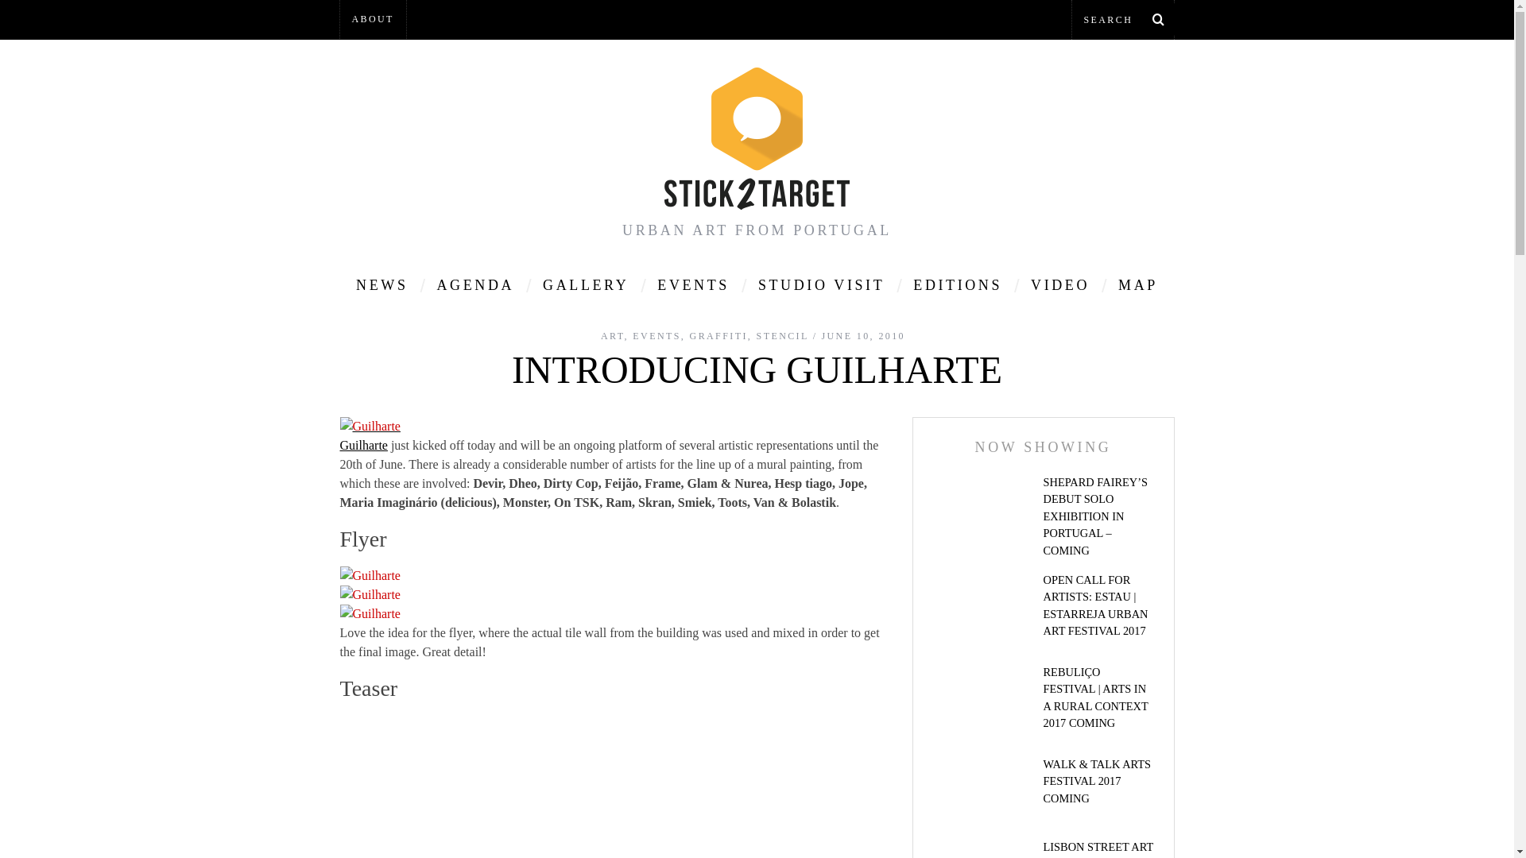 Image resolution: width=1526 pixels, height=858 pixels. Describe the element at coordinates (381, 284) in the screenshot. I see `News` at that location.